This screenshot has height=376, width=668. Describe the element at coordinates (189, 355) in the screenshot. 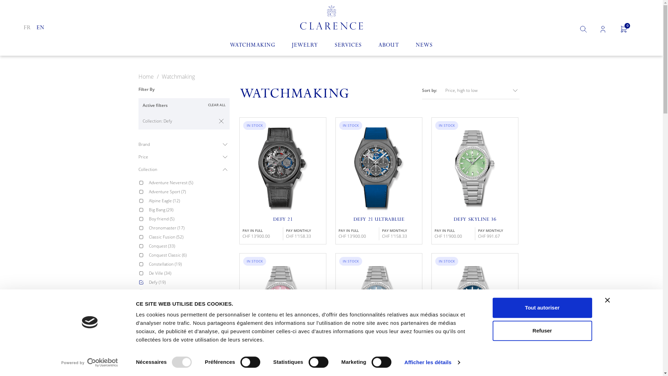

I see `Heritage Avigation (3)` at that location.